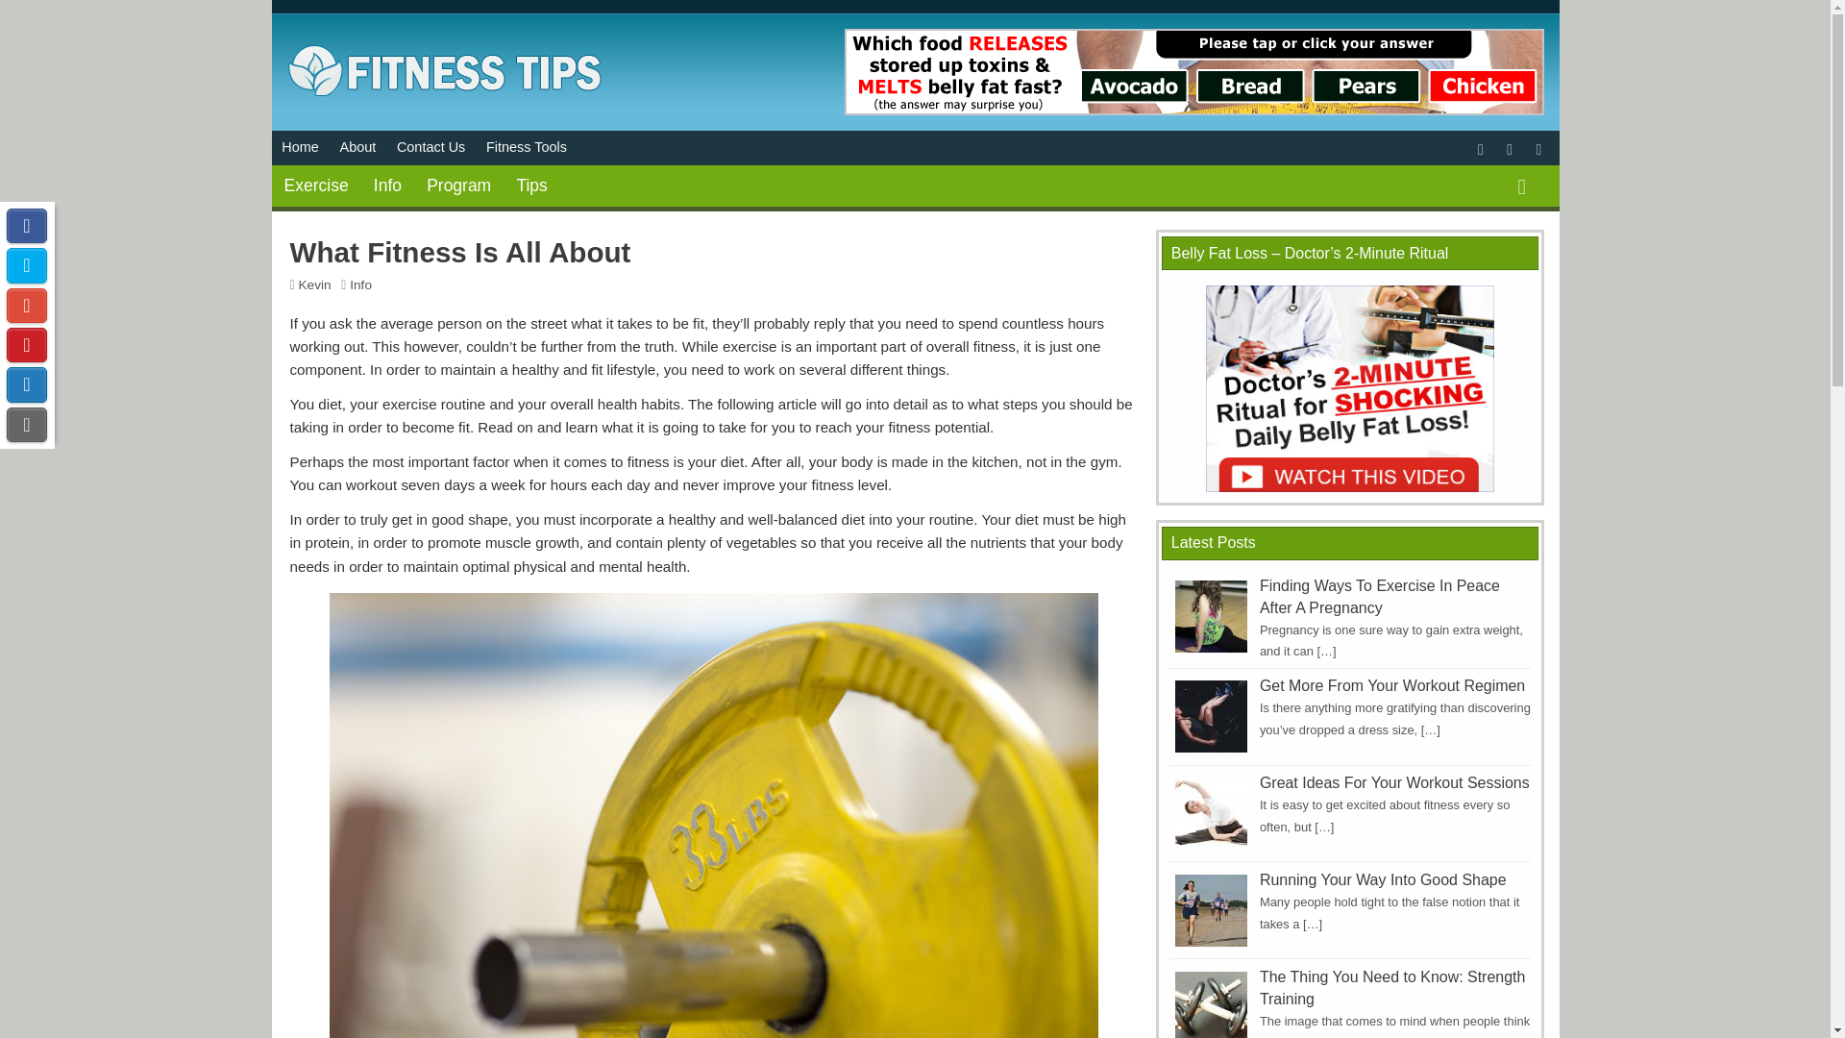 This screenshot has width=1845, height=1038. I want to click on Kevin, so click(313, 284).